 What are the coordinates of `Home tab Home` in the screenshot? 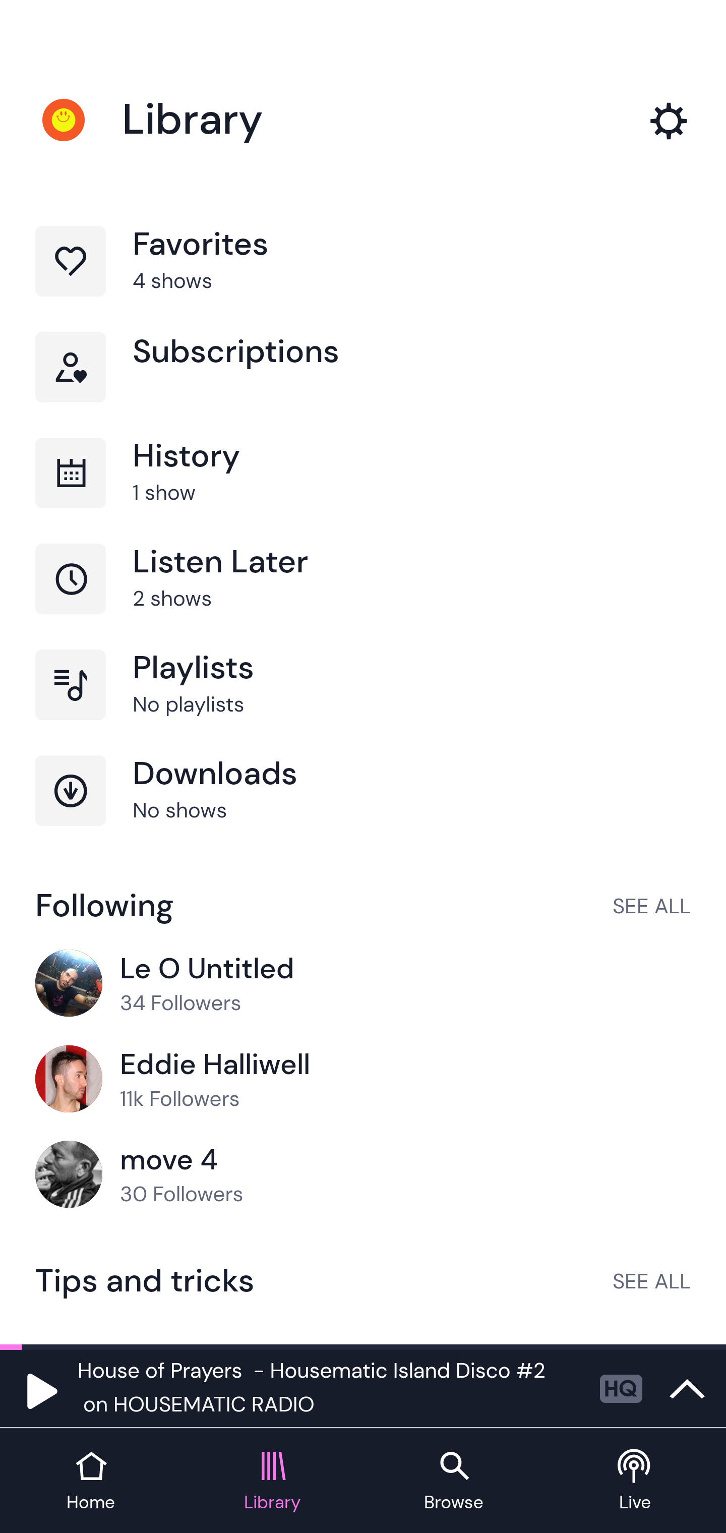 It's located at (91, 1482).